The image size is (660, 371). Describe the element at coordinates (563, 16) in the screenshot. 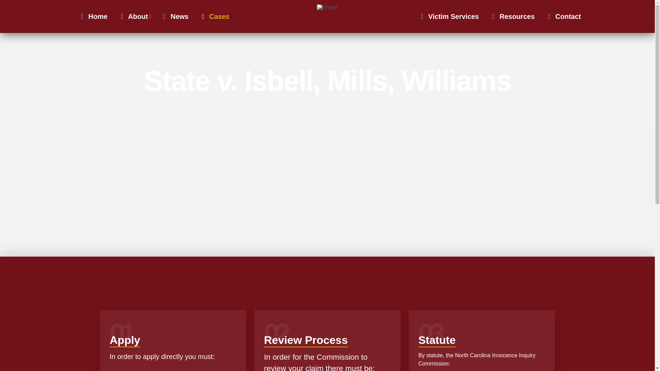

I see `Contact` at that location.